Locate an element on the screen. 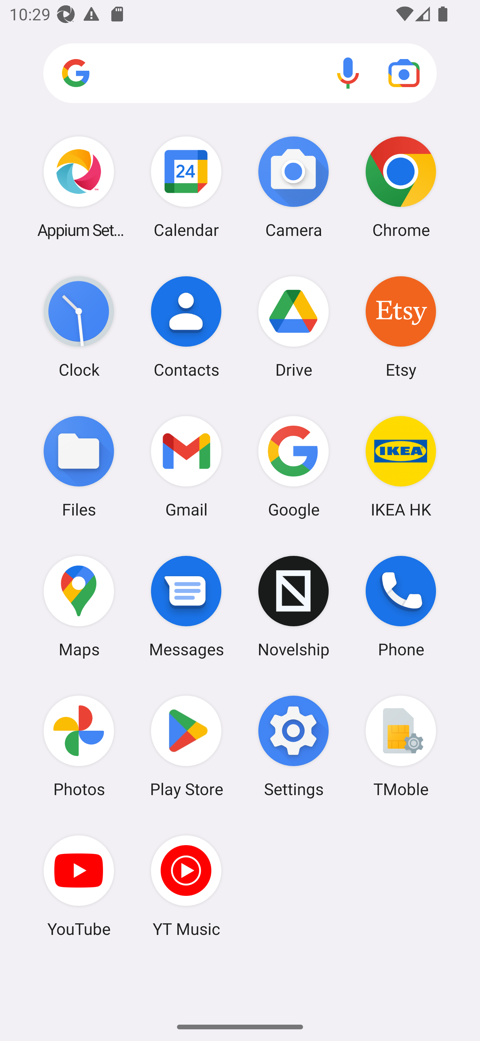 The height and width of the screenshot is (1041, 480). Contacts is located at coordinates (186, 327).